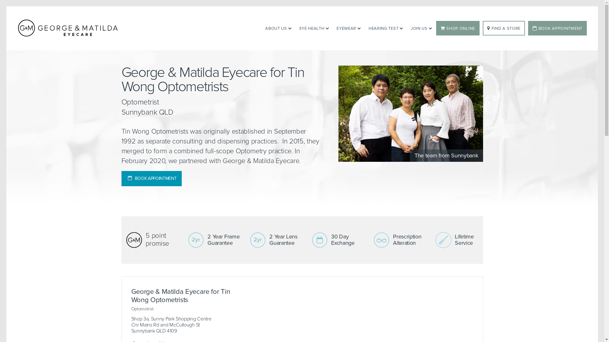  I want to click on 2 Year Frame Guarantee, so click(214, 240).